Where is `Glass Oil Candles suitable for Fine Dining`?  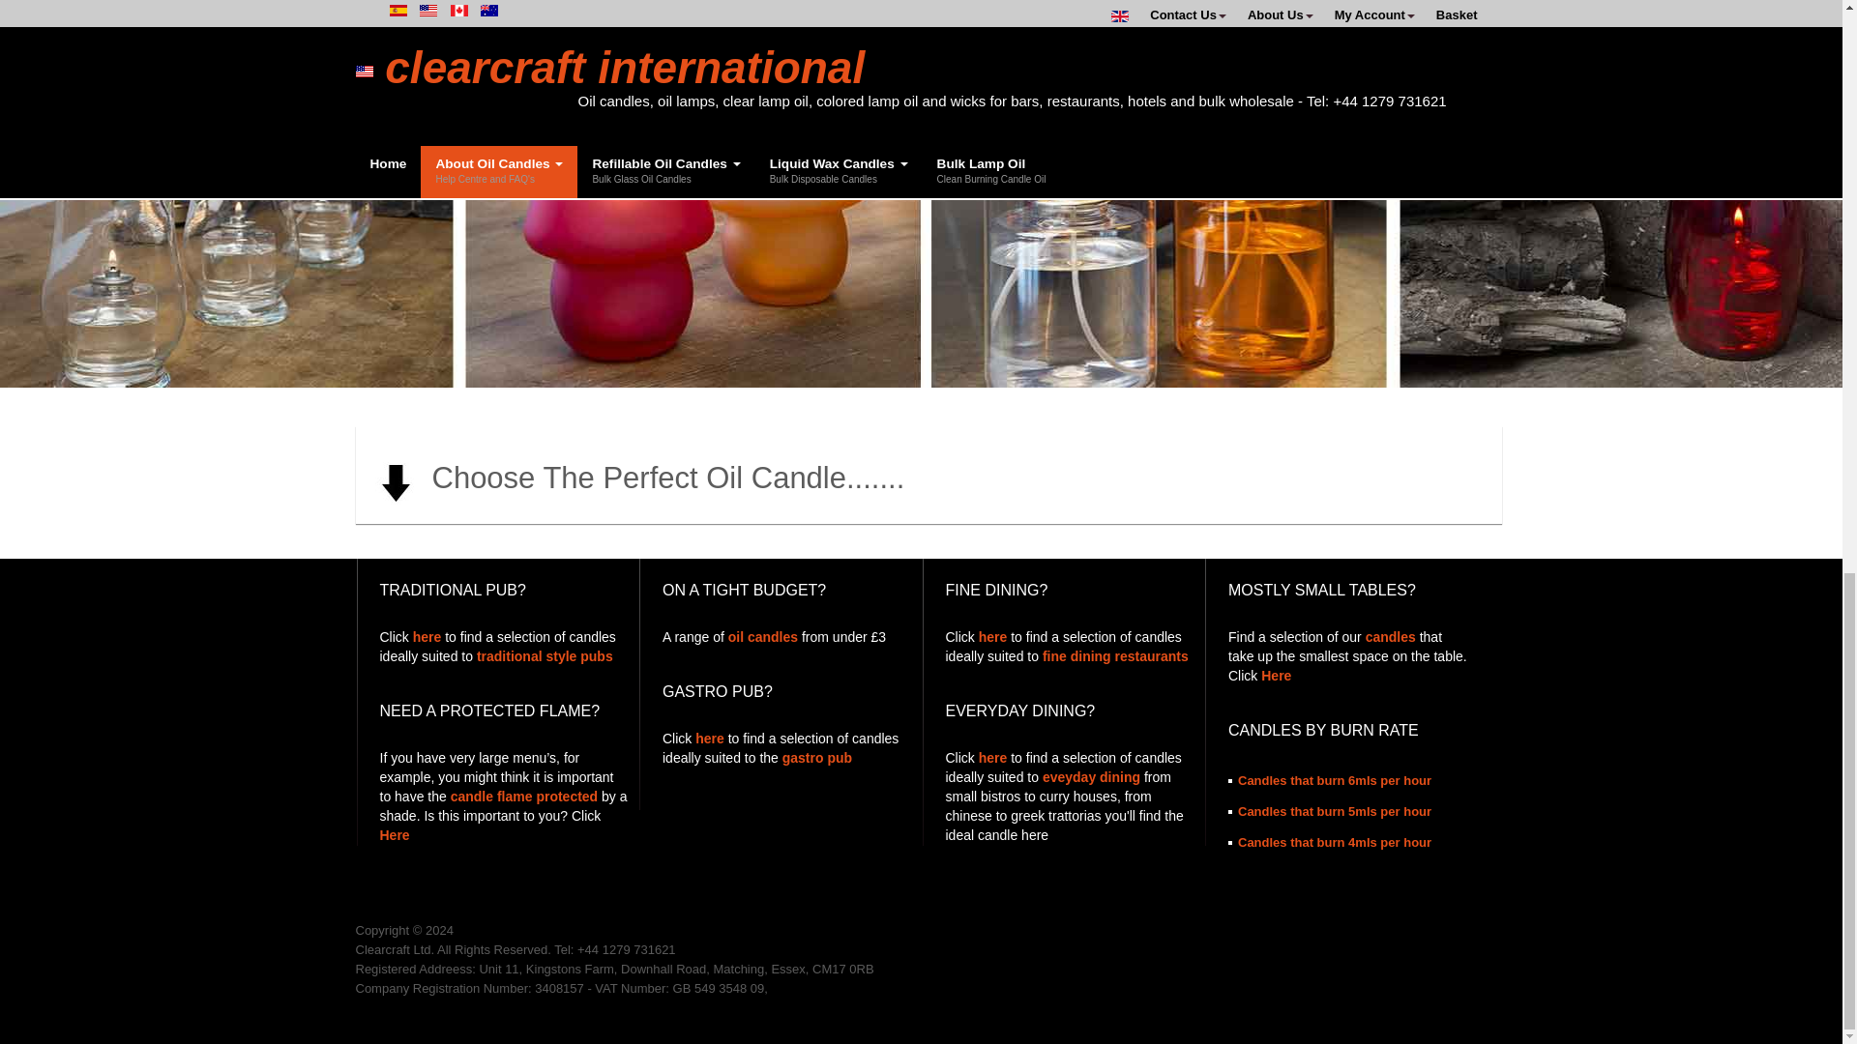
Glass Oil Candles suitable for Fine Dining is located at coordinates (992, 637).